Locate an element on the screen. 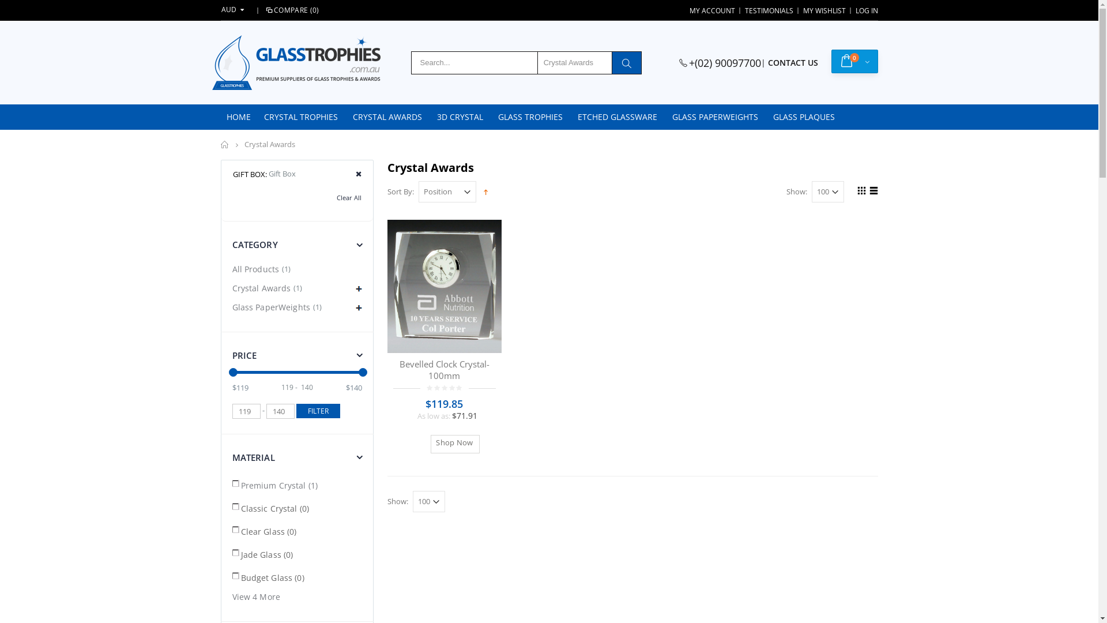 The image size is (1107, 623). Glass PaperWeights is located at coordinates (272, 307).